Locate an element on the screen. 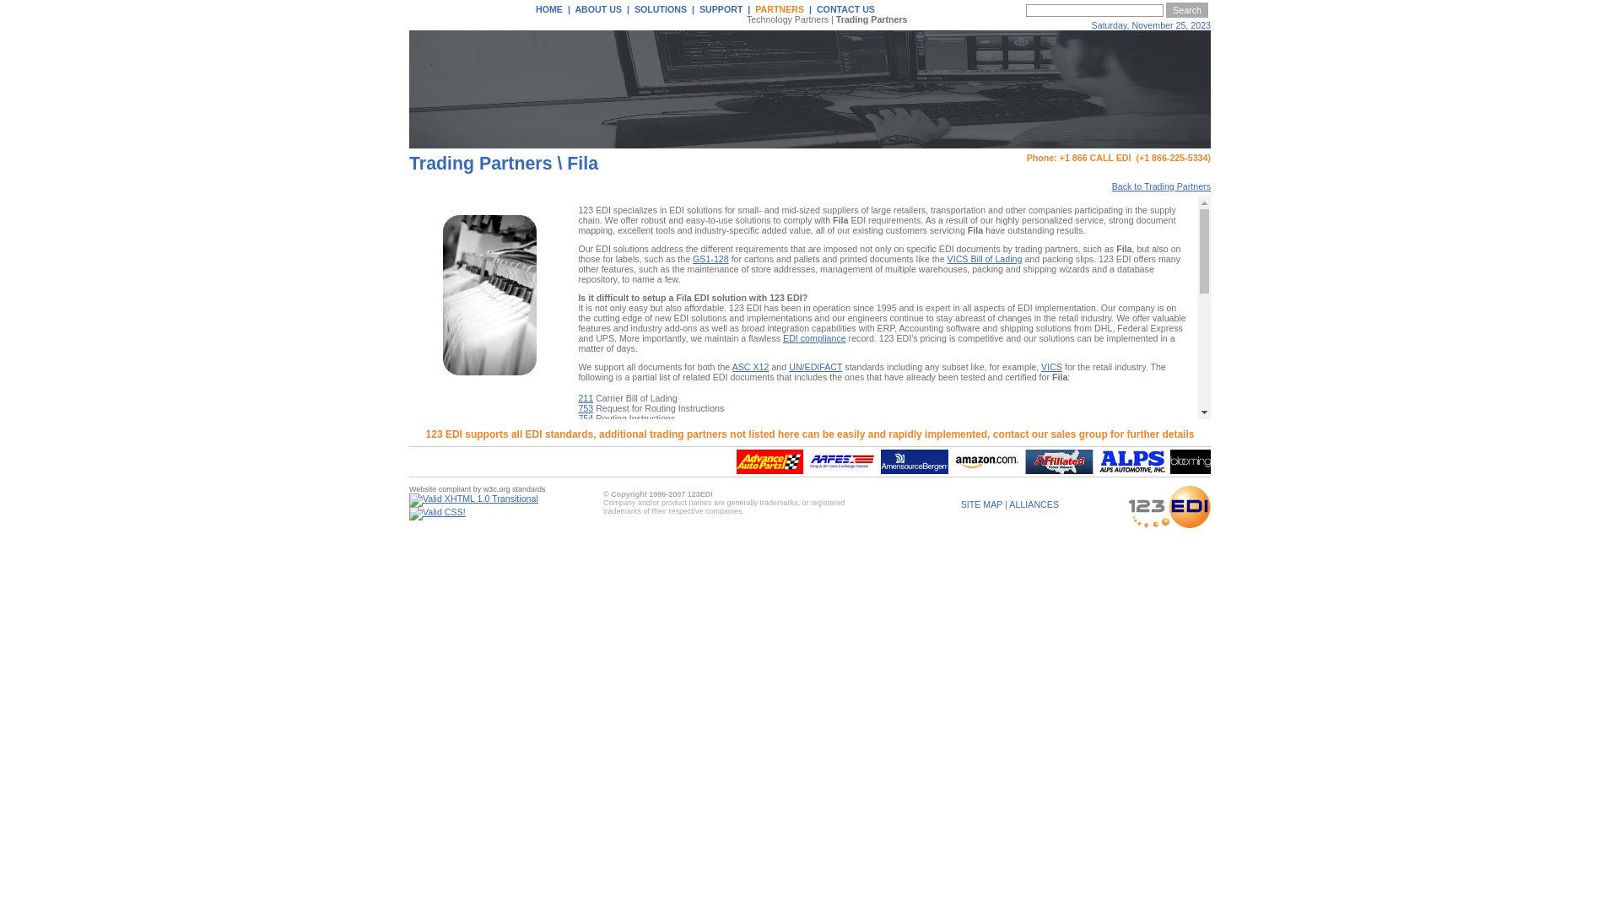 This screenshot has width=1620, height=911. 810 is located at coordinates (586, 427).